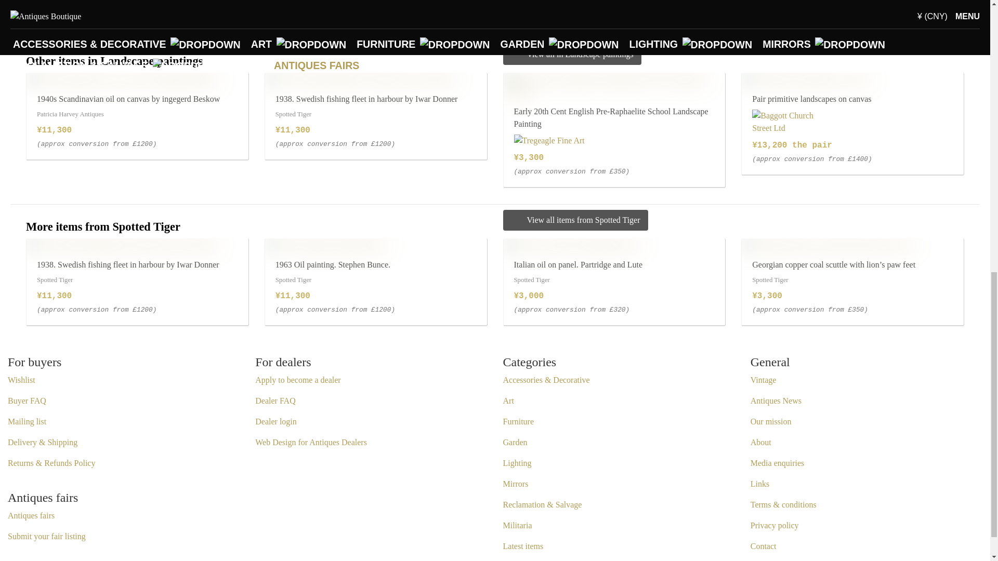 The height and width of the screenshot is (561, 998). What do you see at coordinates (326, 244) in the screenshot?
I see `1963 Oil painting. Stephen Bunce.` at bounding box center [326, 244].